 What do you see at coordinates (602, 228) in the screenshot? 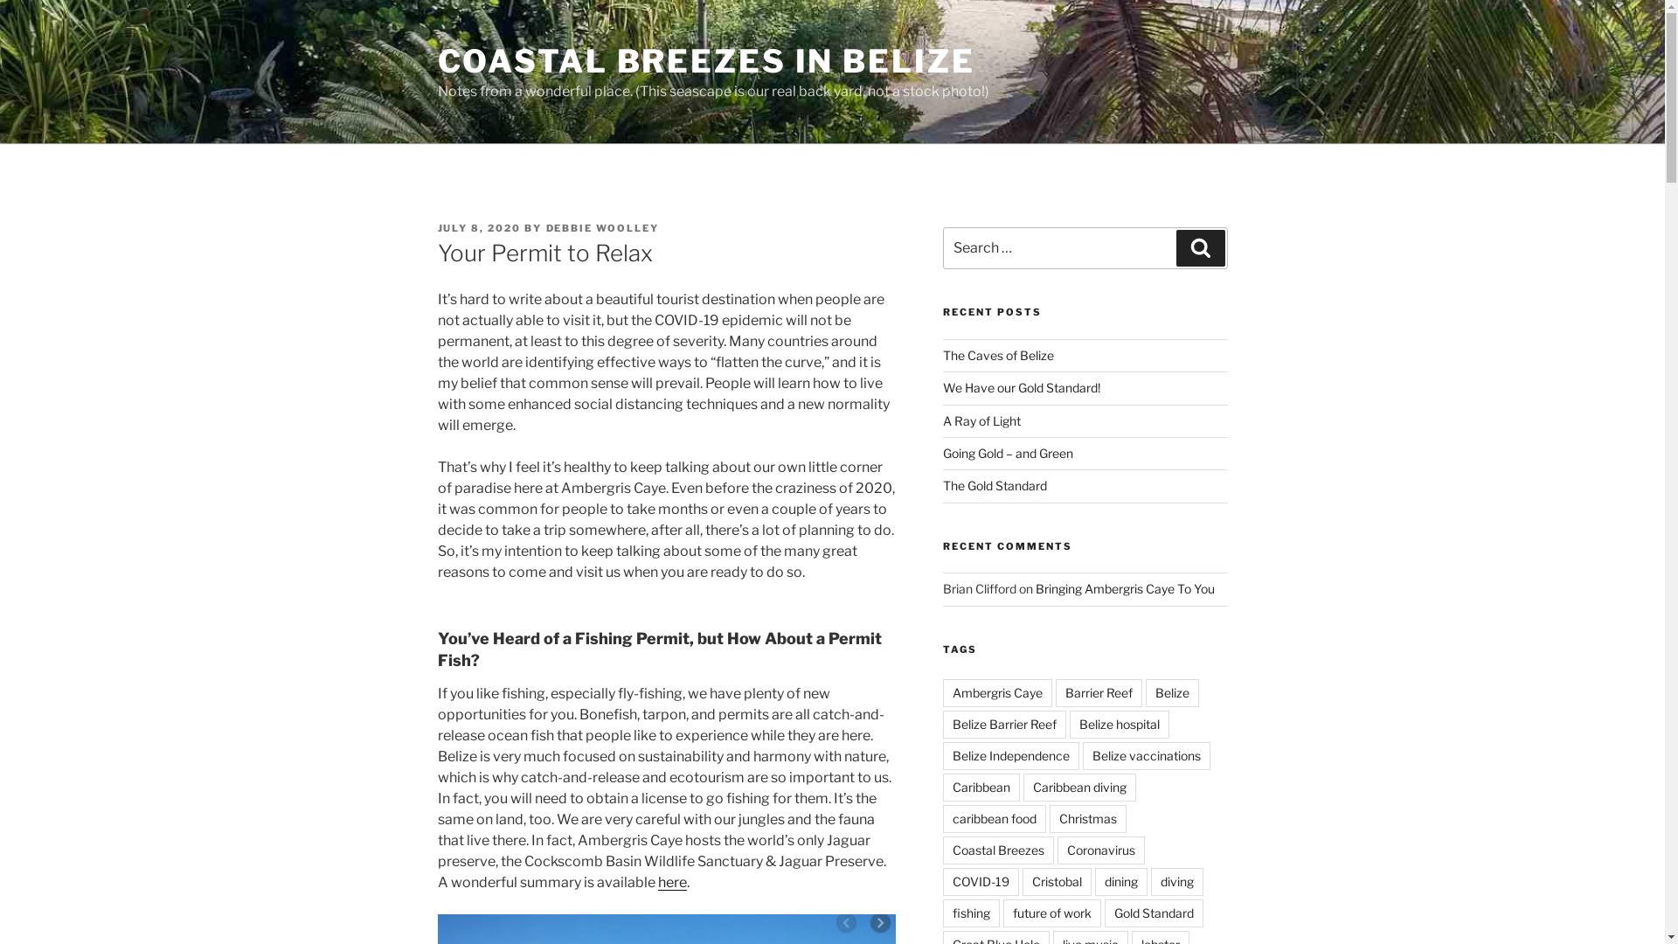
I see `DEBBIE WOOLLEY` at bounding box center [602, 228].